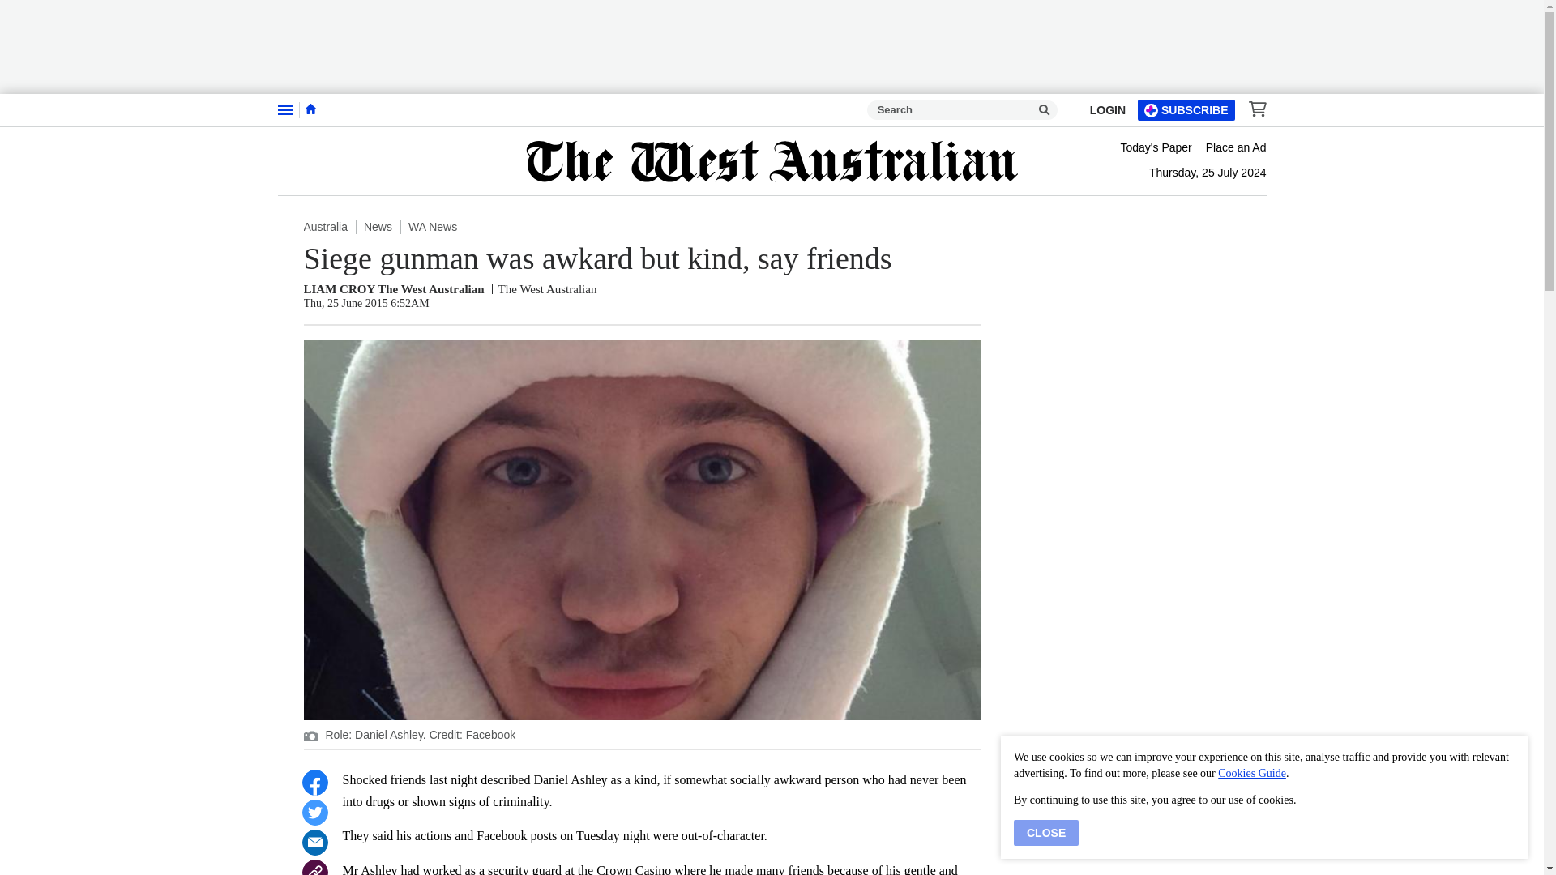  Describe the element at coordinates (310, 109) in the screenshot. I see `Home` at that location.